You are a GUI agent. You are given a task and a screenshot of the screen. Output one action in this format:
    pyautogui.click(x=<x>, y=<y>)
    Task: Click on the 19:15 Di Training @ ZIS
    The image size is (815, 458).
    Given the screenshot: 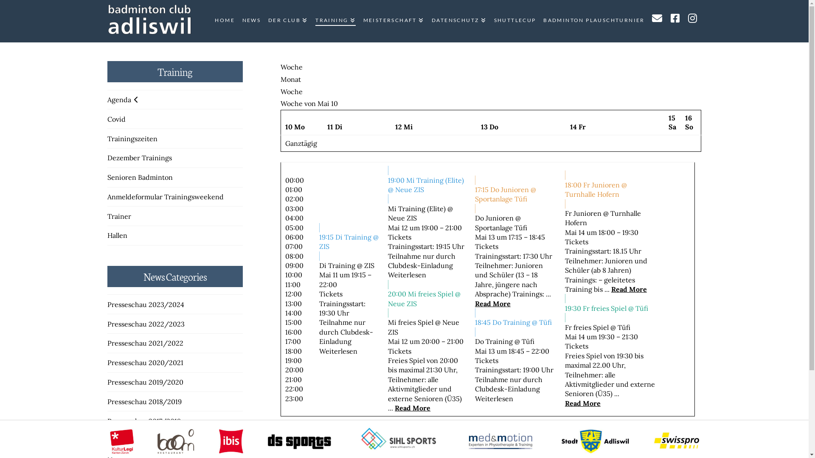 What is the action you would take?
    pyautogui.click(x=350, y=242)
    